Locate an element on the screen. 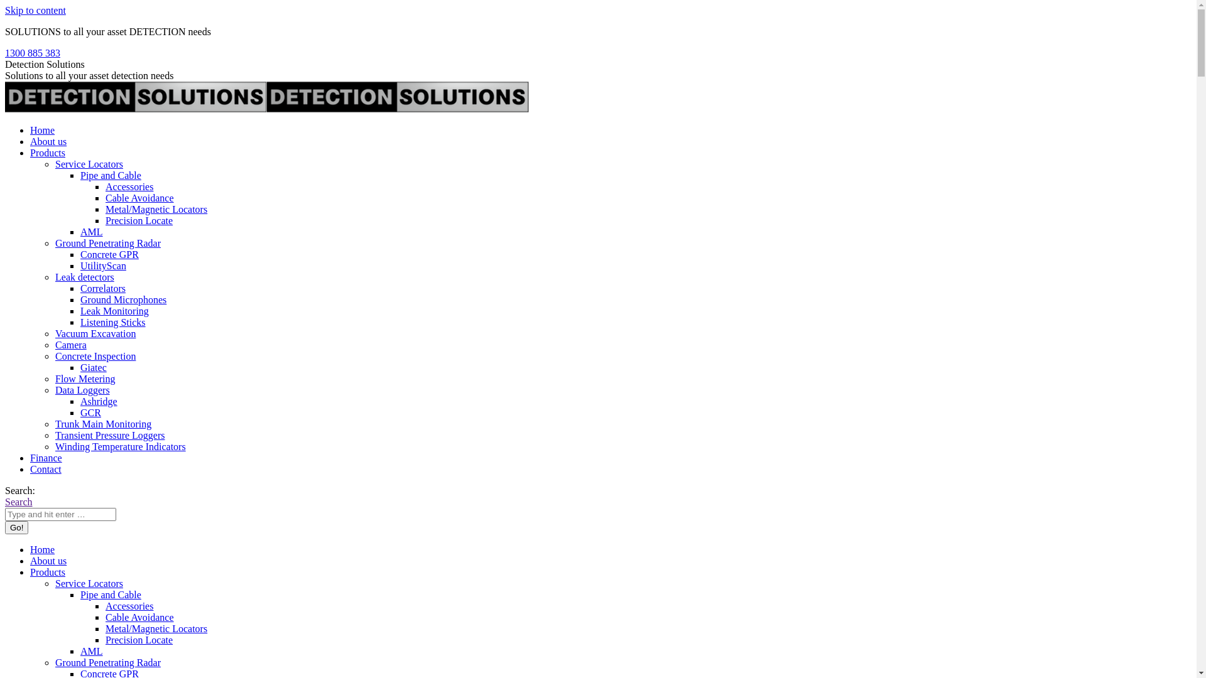  Data Loggers is located at coordinates (83, 390).